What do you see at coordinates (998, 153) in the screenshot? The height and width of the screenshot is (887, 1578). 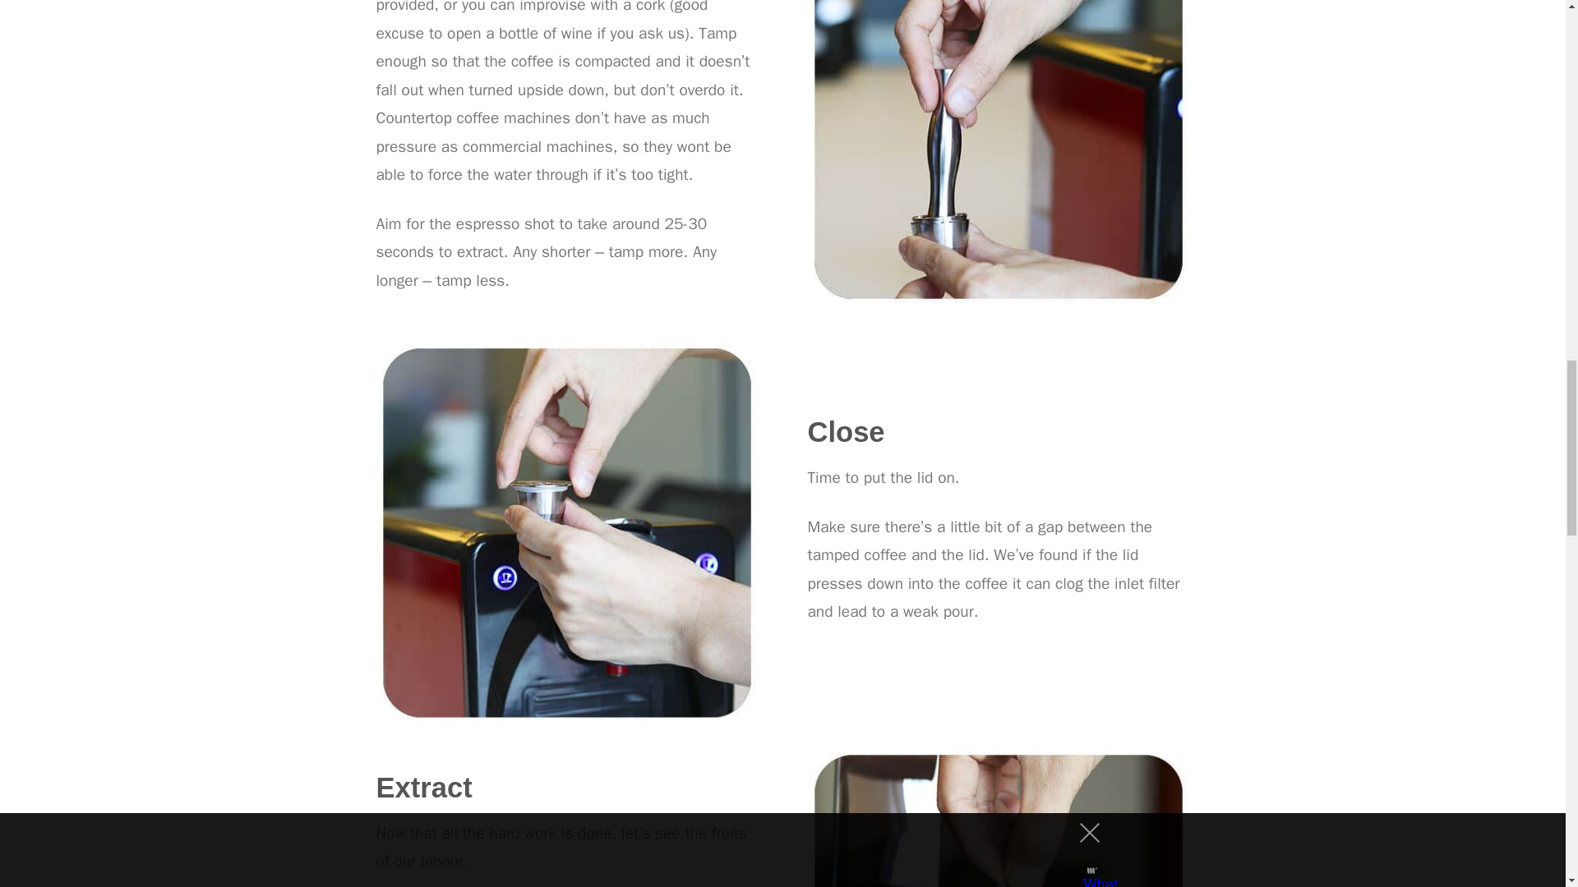 I see `How To Use Your Green Nespresso Pods 3` at bounding box center [998, 153].